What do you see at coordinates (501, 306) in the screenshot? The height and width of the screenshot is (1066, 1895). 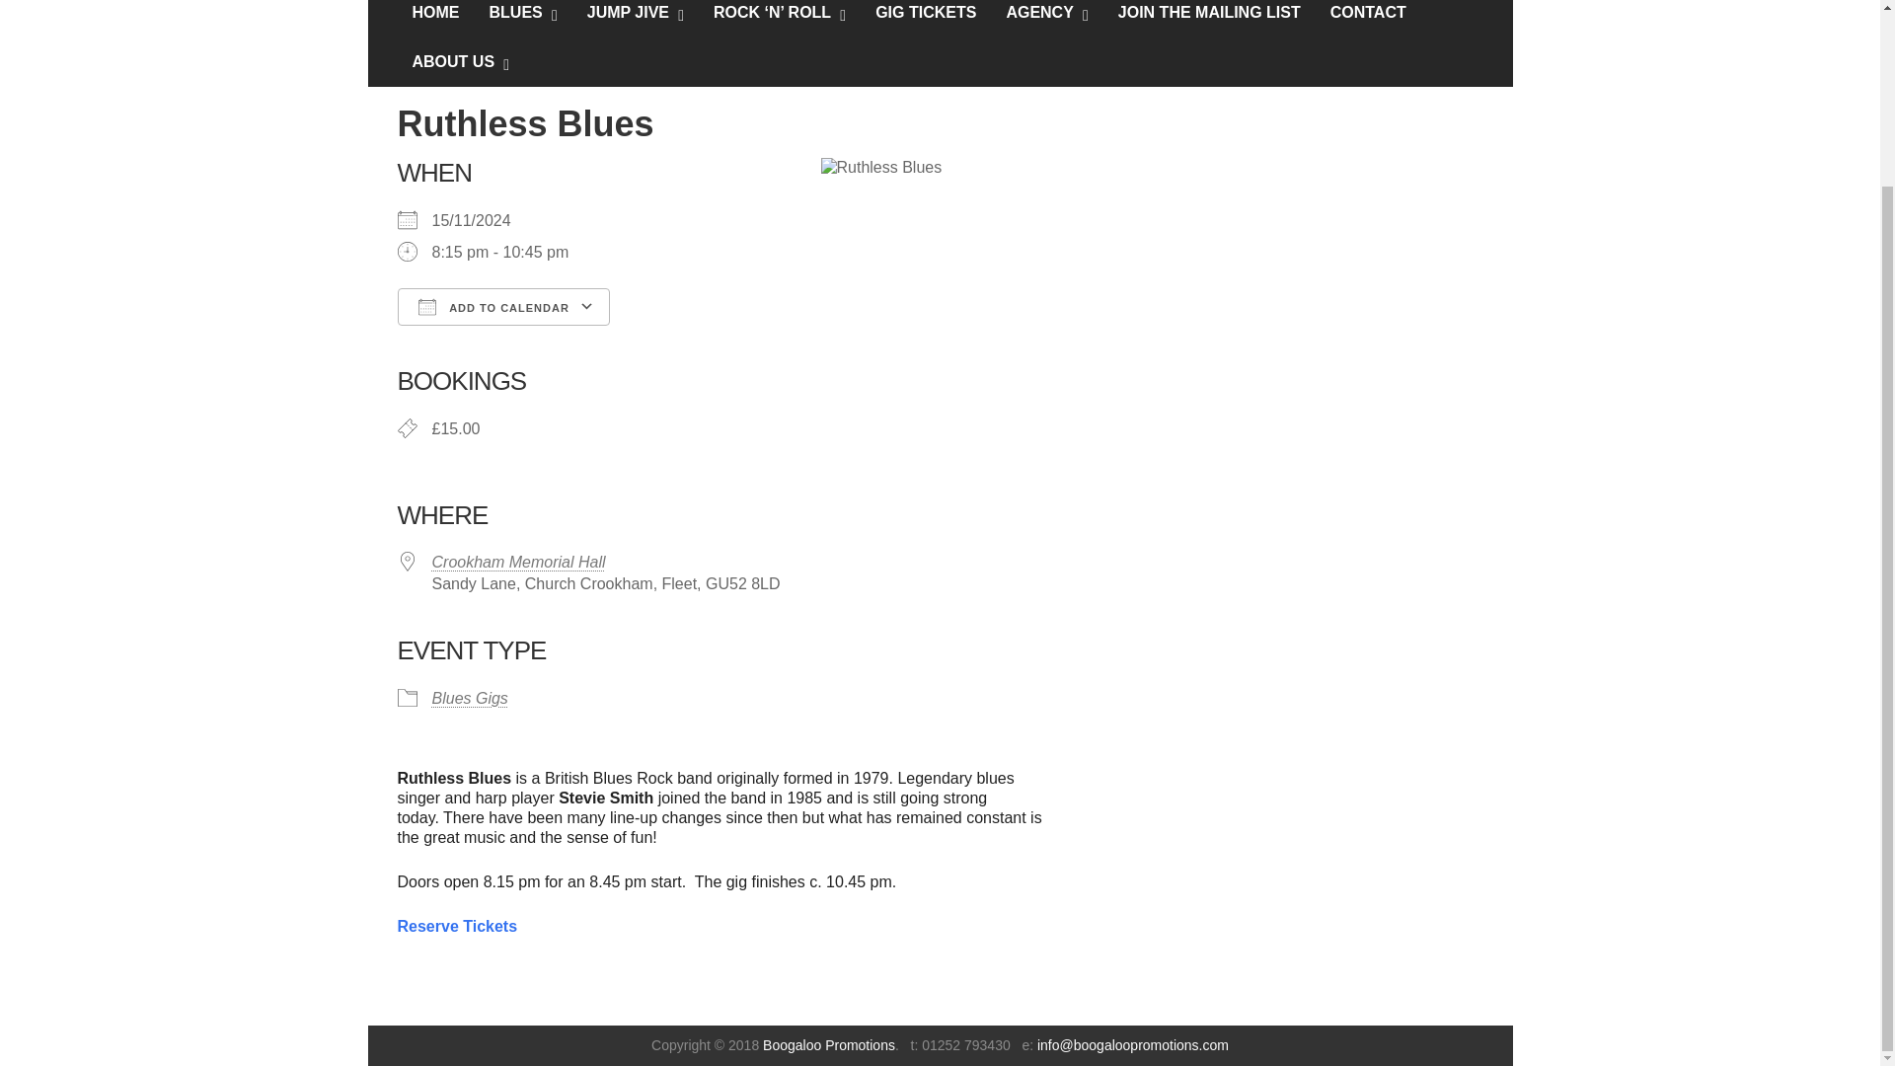 I see `ADD TO CALENDAR` at bounding box center [501, 306].